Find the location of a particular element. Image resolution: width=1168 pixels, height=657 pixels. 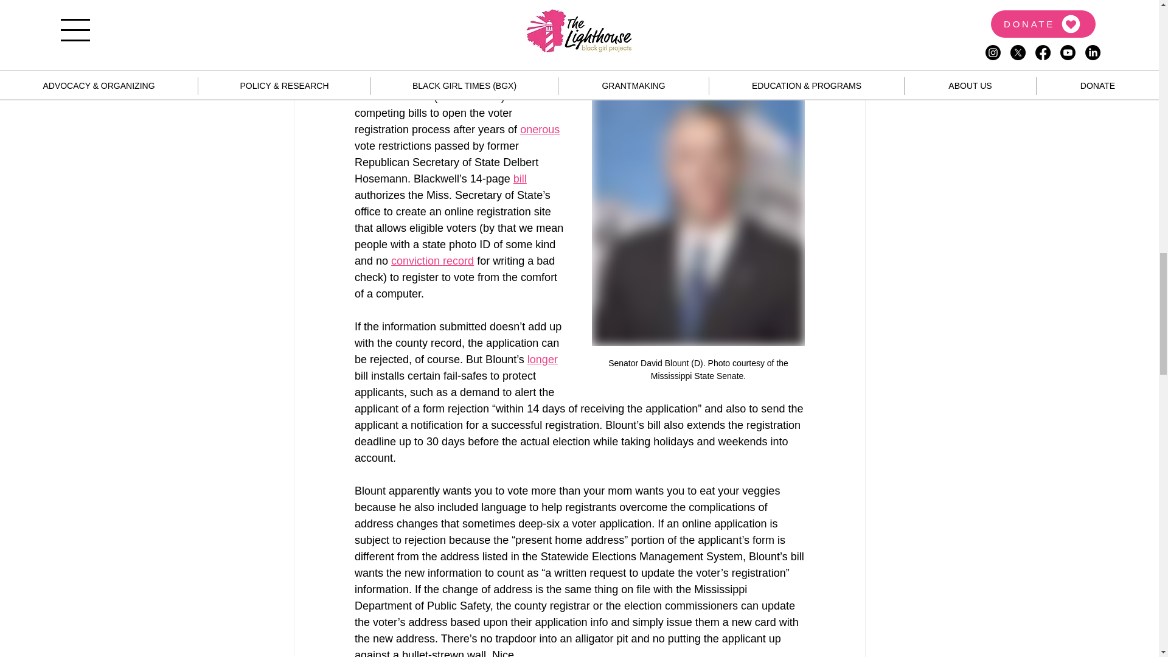

conviction record is located at coordinates (433, 260).